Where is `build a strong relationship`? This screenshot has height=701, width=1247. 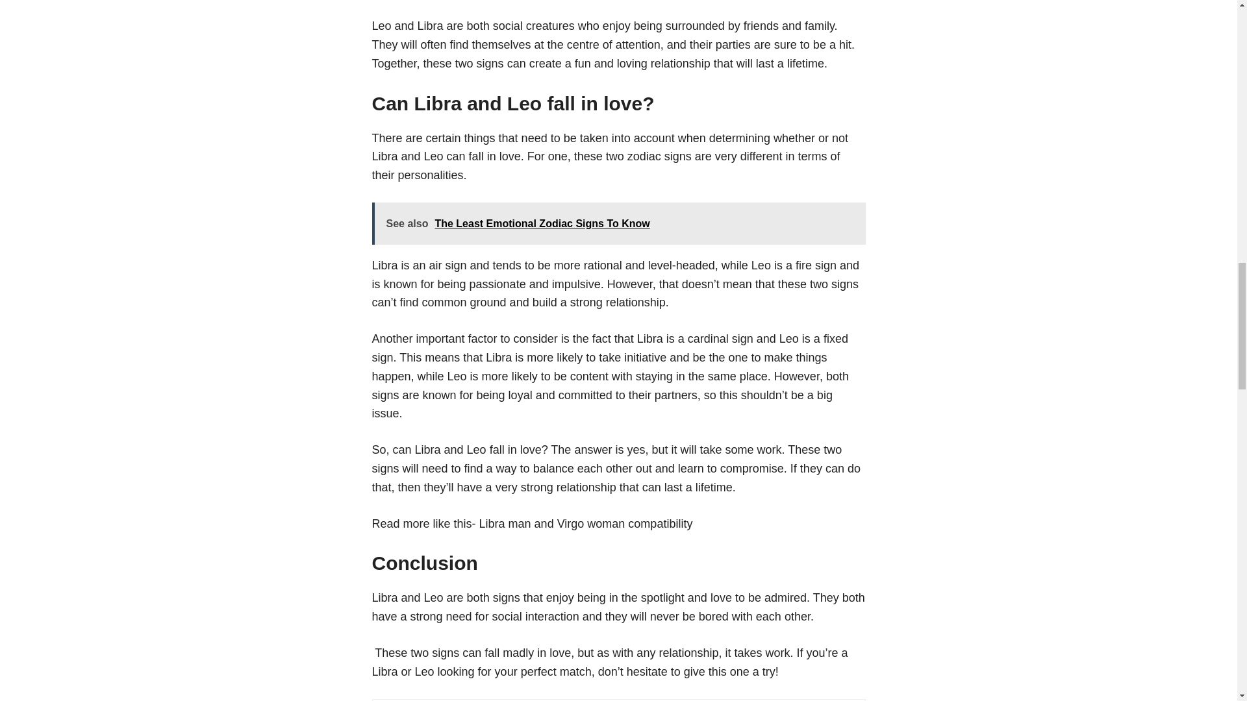 build a strong relationship is located at coordinates (599, 302).